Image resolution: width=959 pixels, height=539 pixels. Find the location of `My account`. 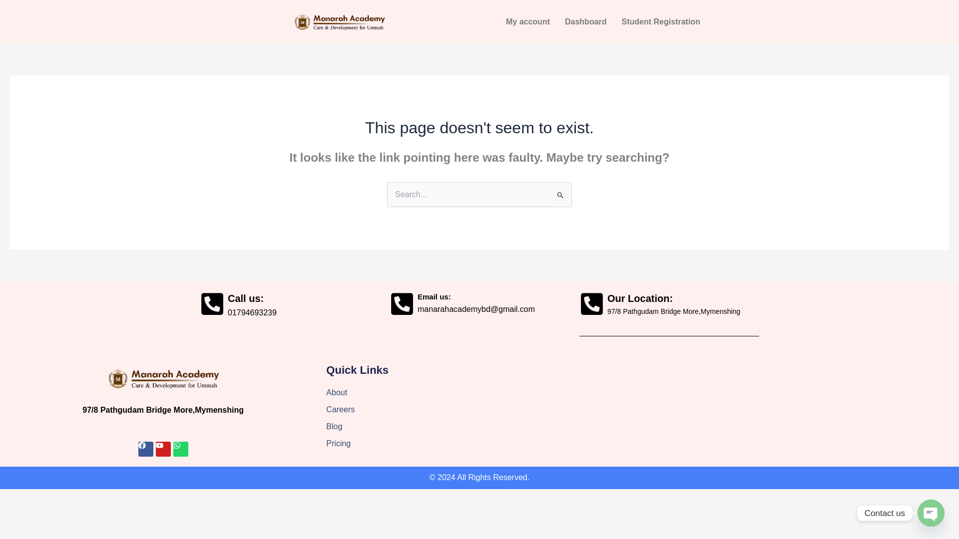

My account is located at coordinates (527, 21).